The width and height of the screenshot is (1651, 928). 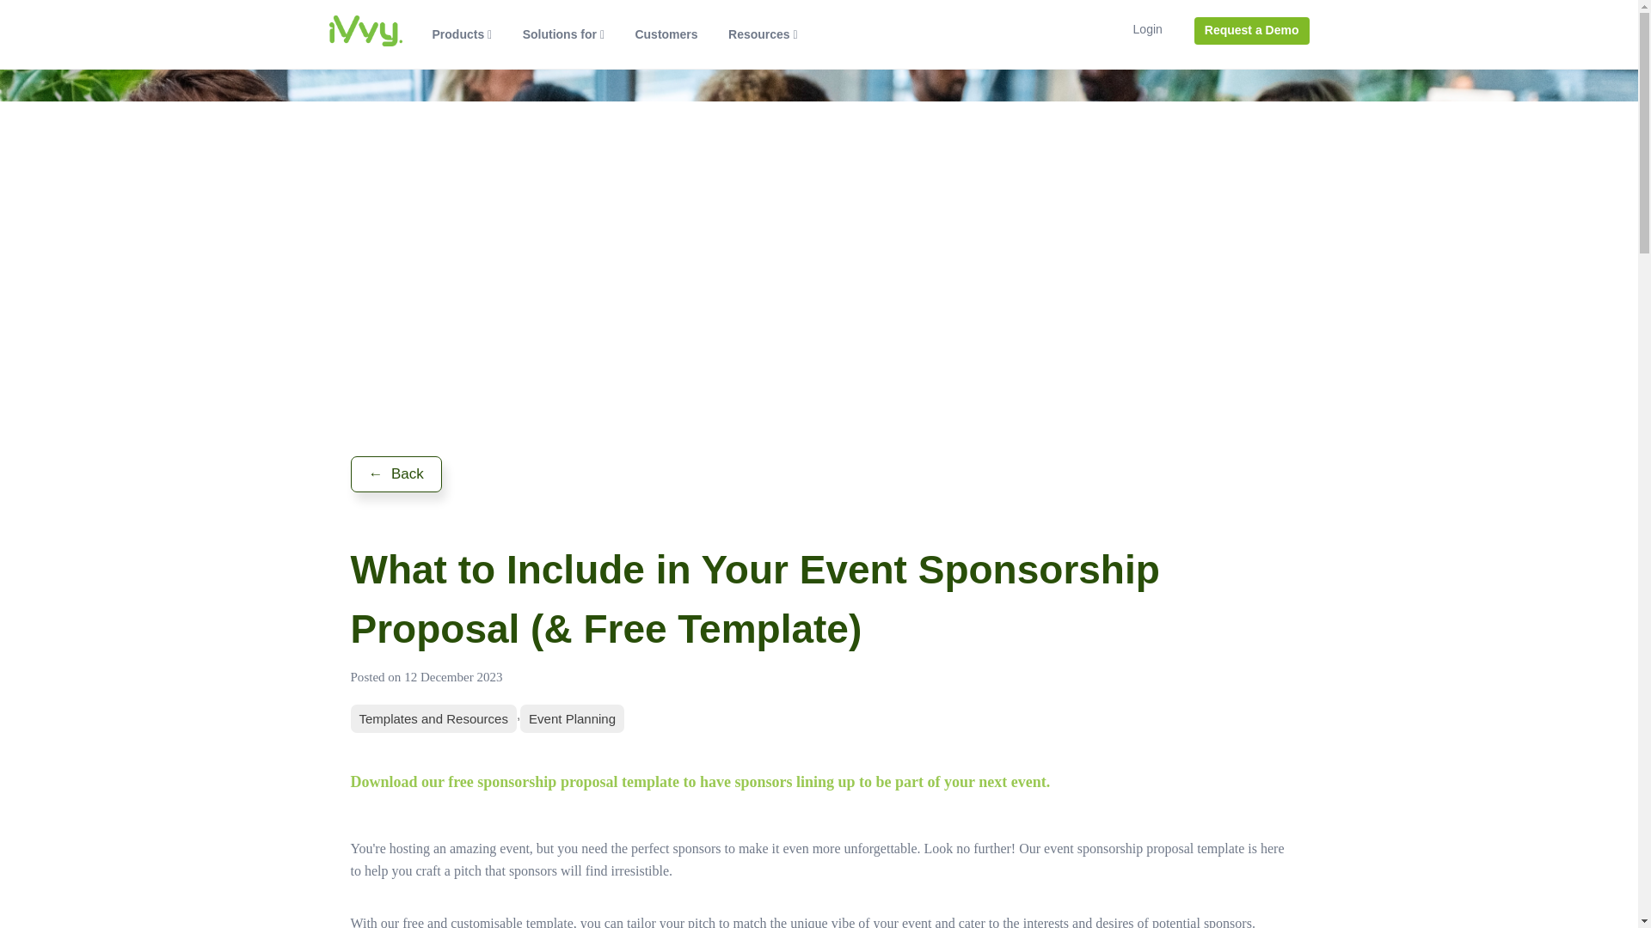 What do you see at coordinates (764, 34) in the screenshot?
I see `Resources` at bounding box center [764, 34].